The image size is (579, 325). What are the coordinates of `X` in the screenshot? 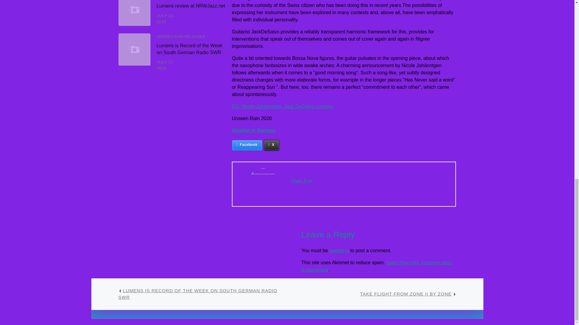 It's located at (271, 145).